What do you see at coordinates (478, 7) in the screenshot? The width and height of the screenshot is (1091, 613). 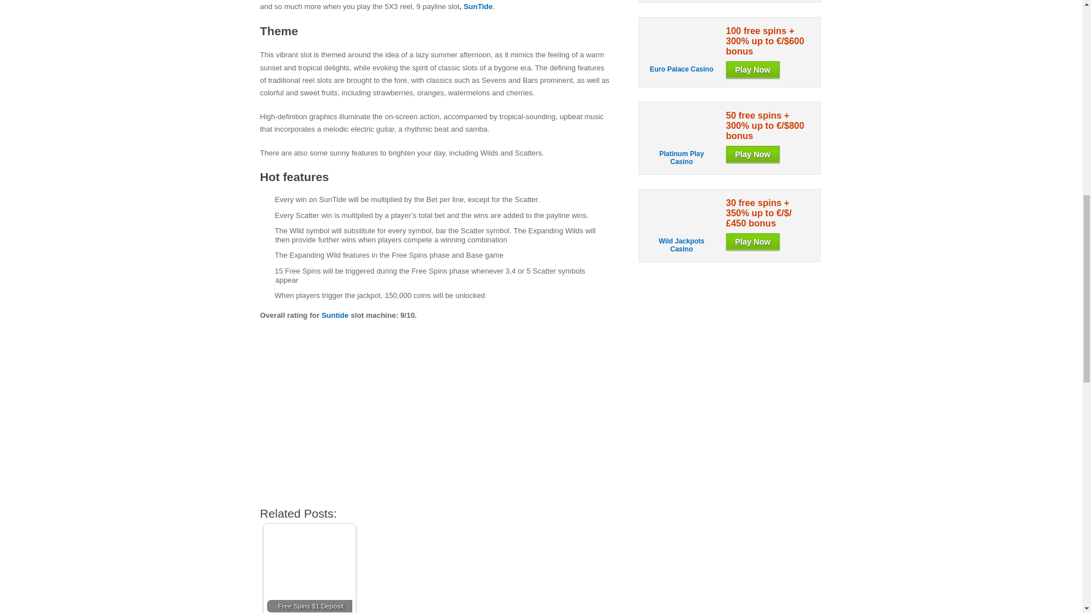 I see `SunTide` at bounding box center [478, 7].